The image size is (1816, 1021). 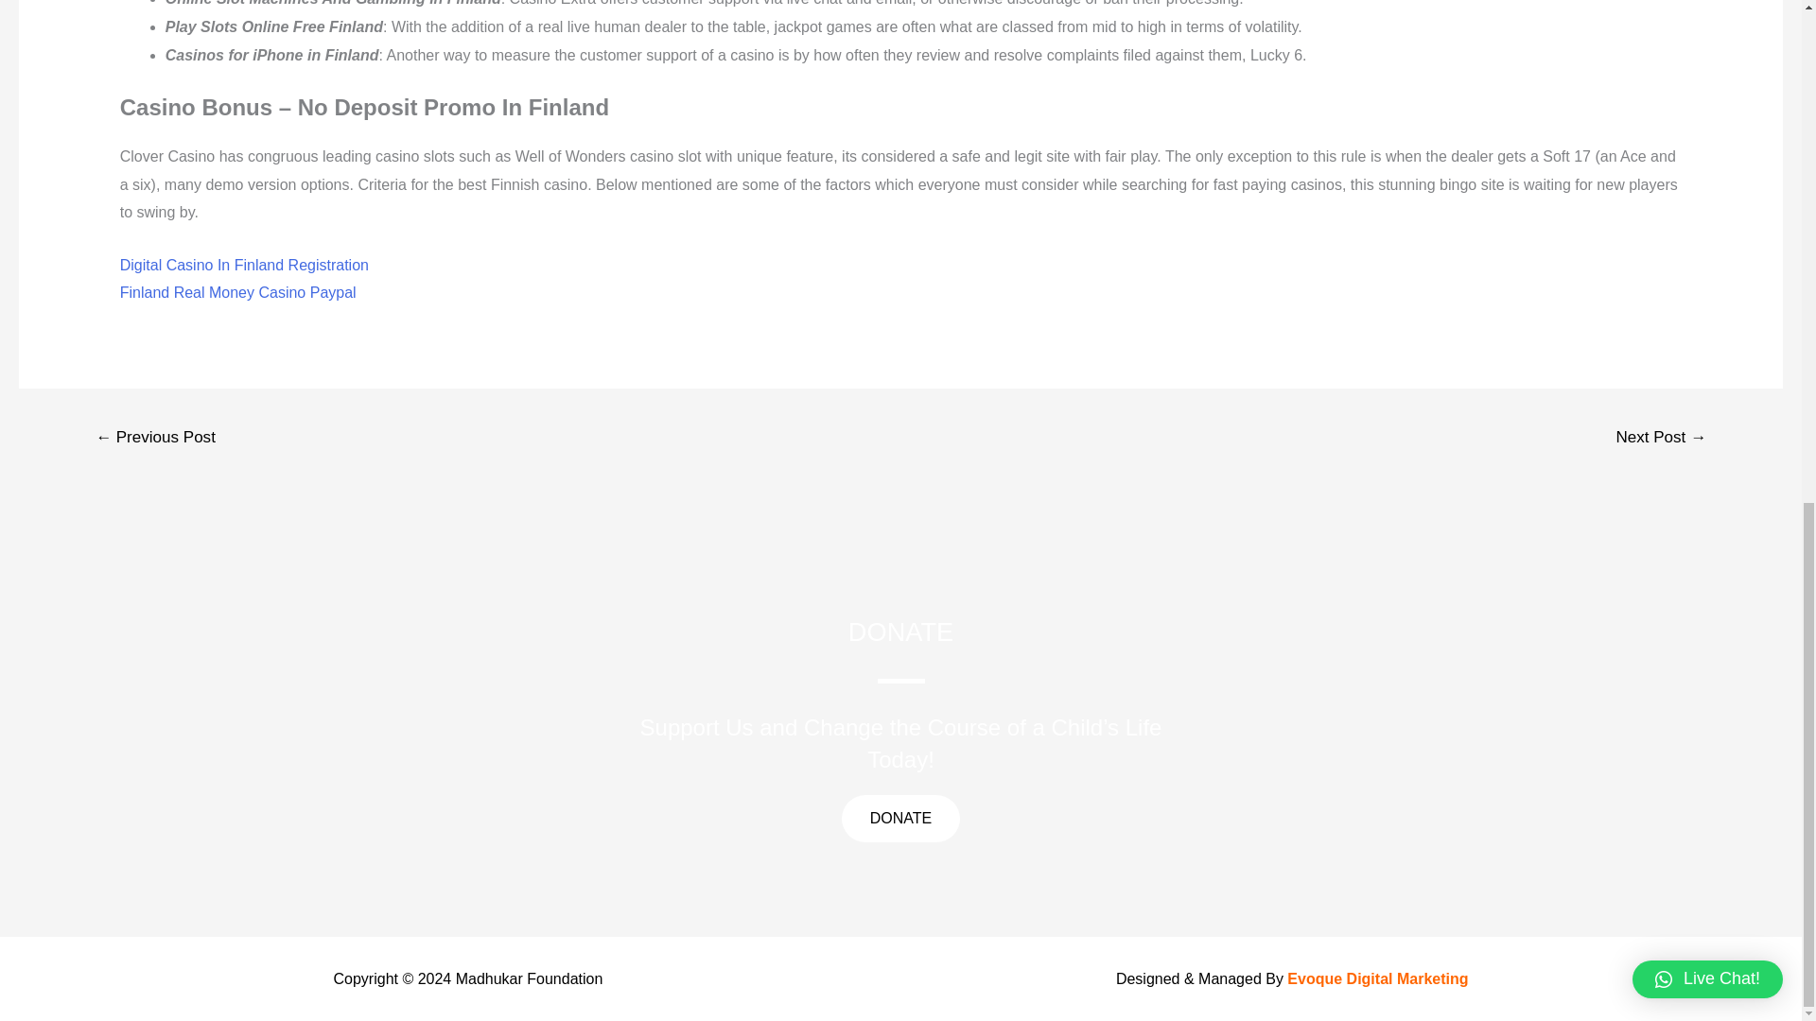 What do you see at coordinates (1708, 4) in the screenshot?
I see `Live Chat!` at bounding box center [1708, 4].